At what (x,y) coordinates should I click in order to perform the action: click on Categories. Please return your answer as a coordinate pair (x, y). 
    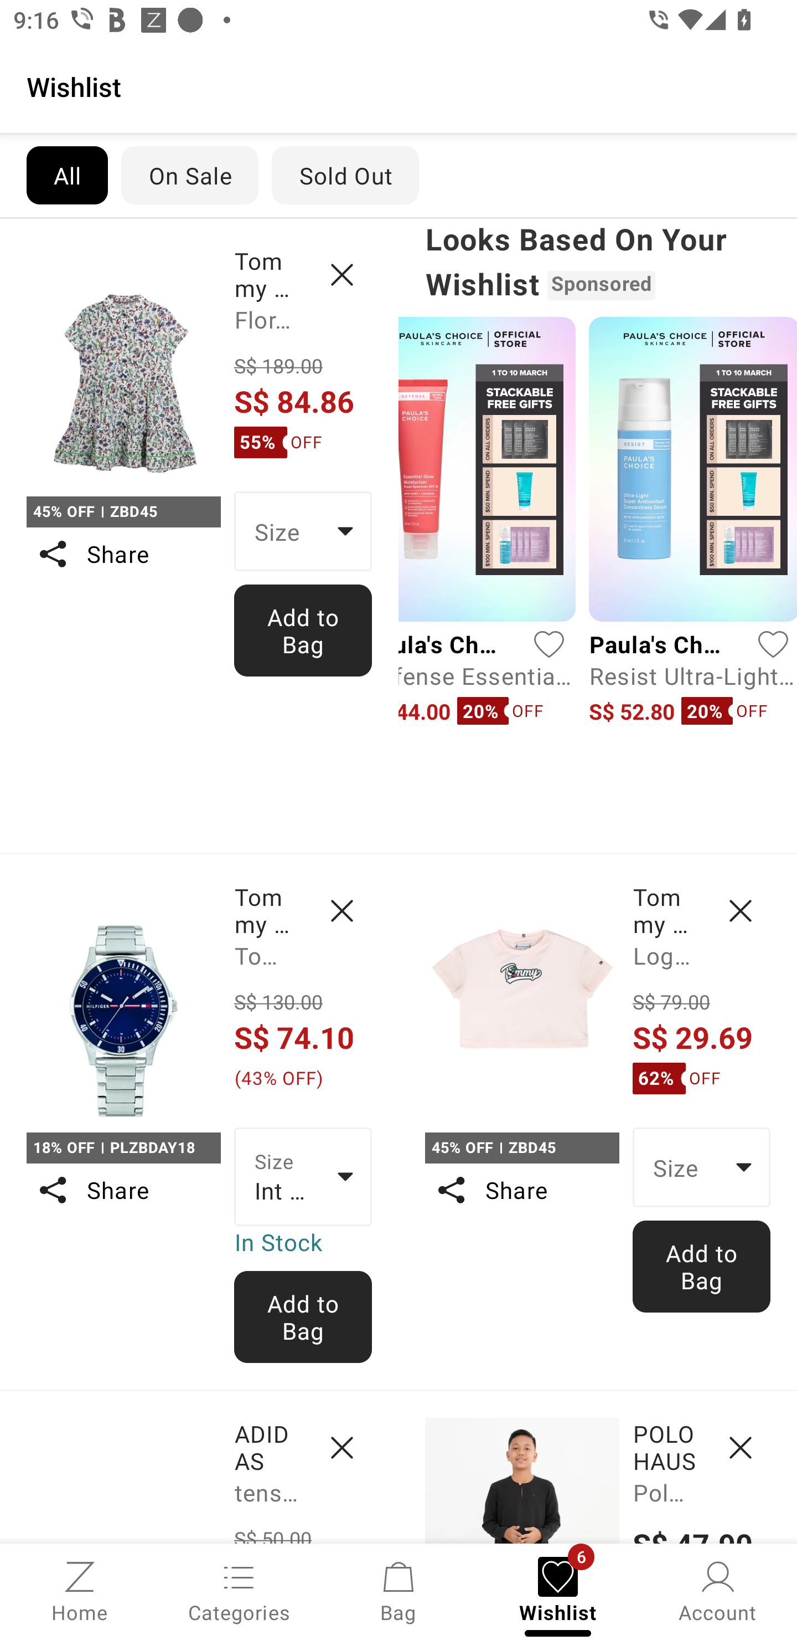
    Looking at the image, I should click on (239, 1590).